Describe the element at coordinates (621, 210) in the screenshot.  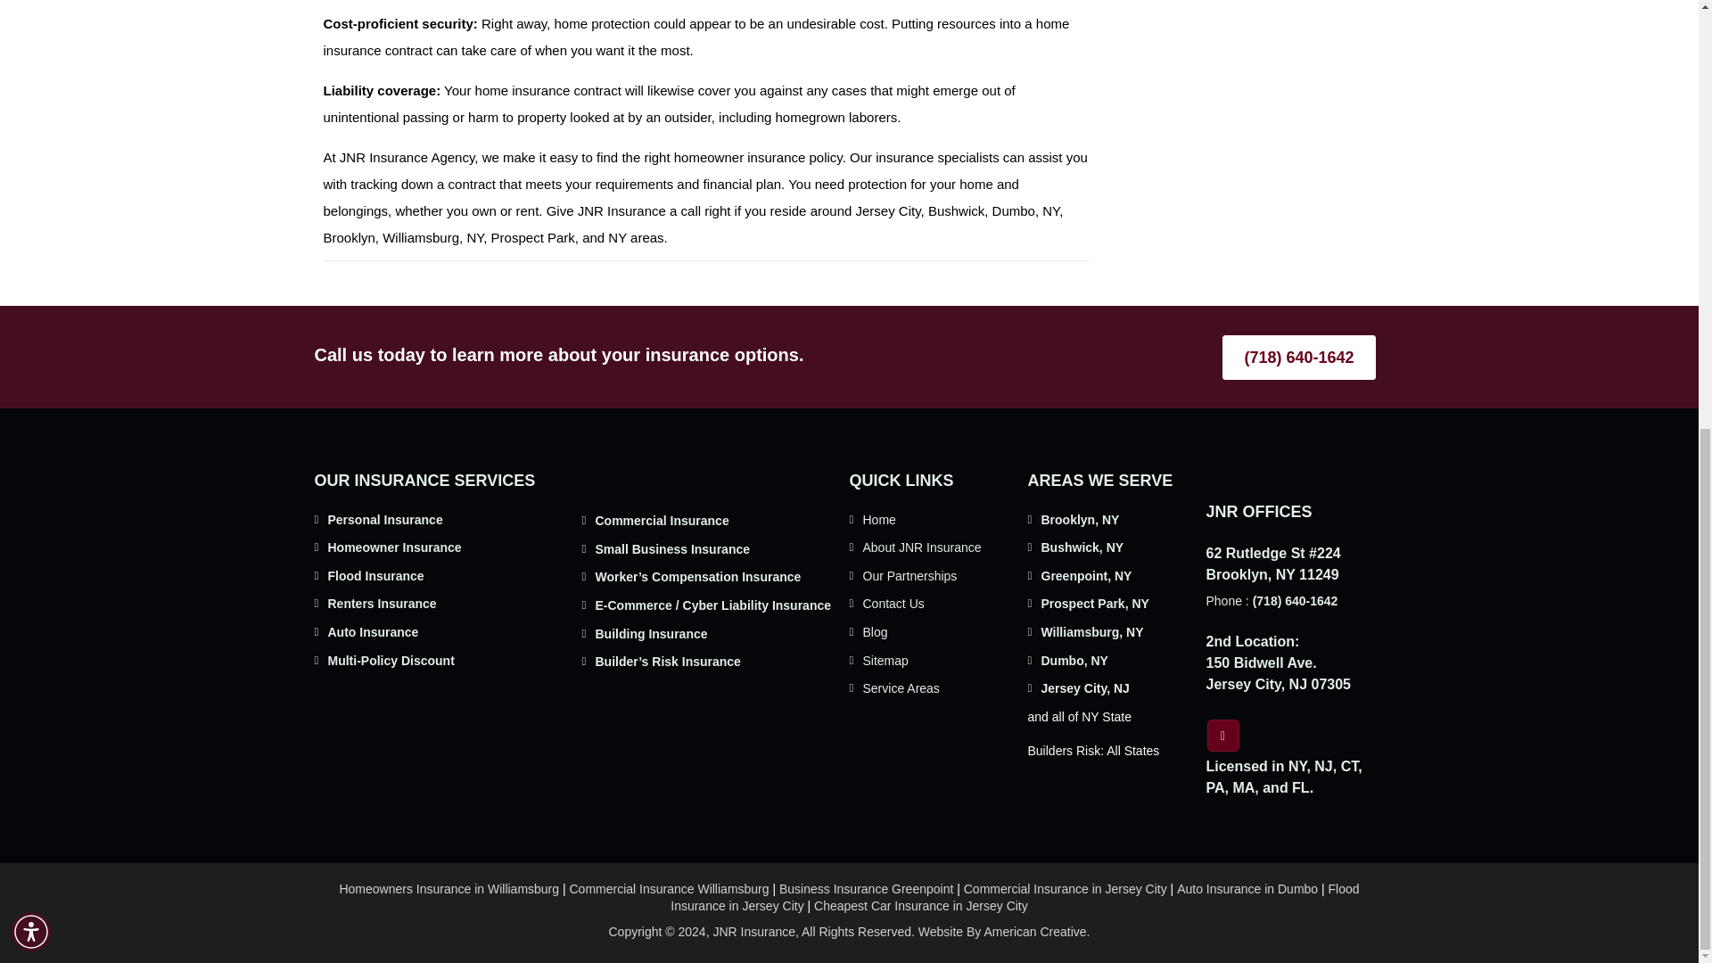
I see `JNR Insurance` at that location.